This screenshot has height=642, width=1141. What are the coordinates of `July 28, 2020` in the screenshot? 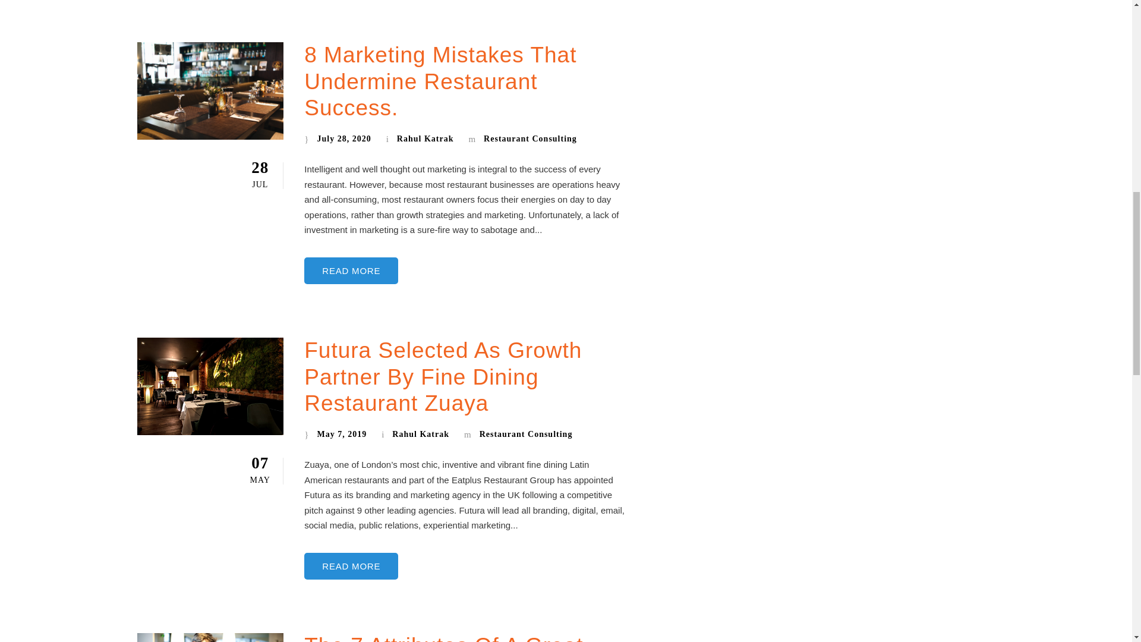 It's located at (343, 138).